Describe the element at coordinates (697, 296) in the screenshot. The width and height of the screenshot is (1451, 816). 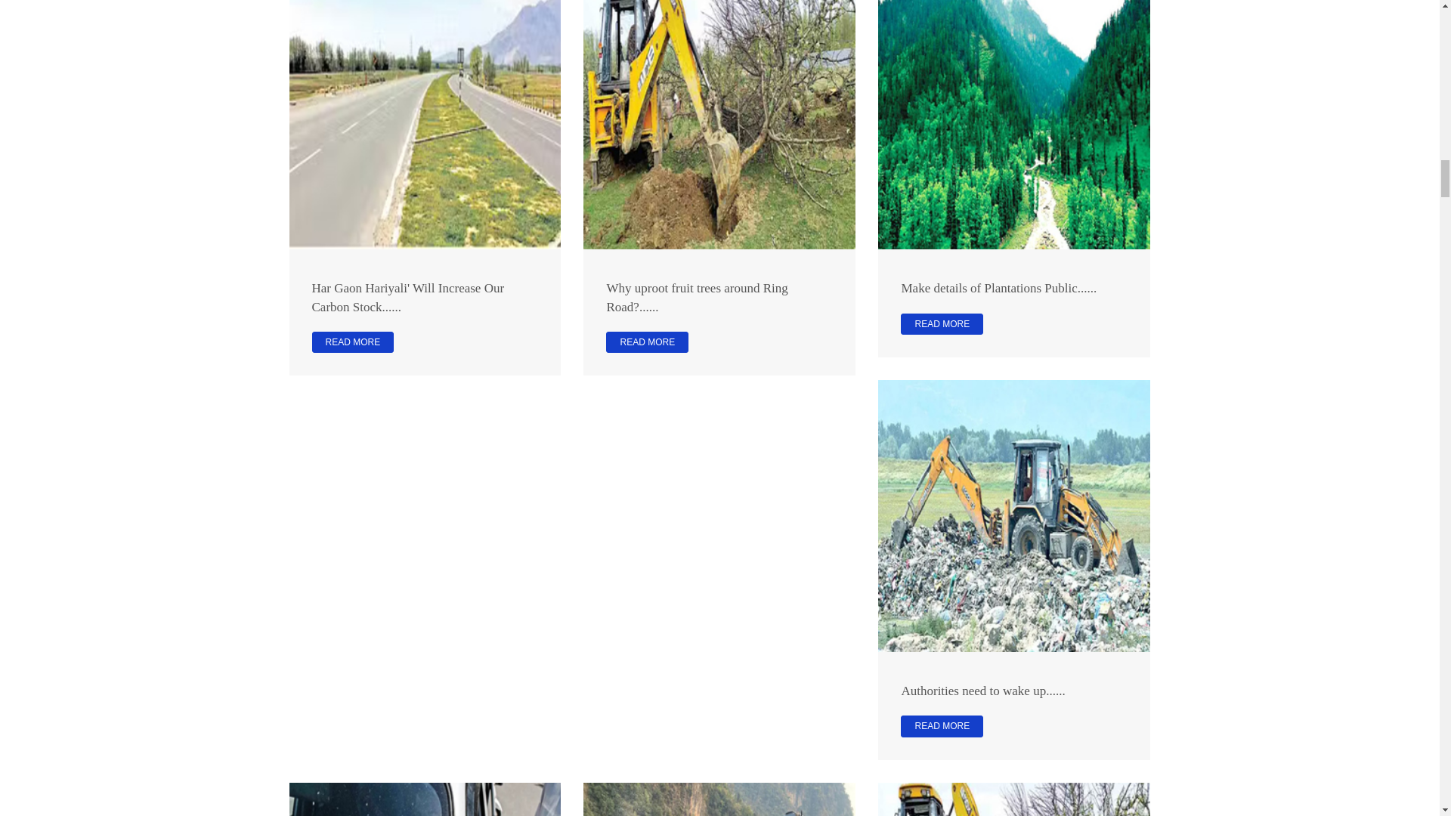
I see `Why uproot fruit trees around Ring Road?......` at that location.